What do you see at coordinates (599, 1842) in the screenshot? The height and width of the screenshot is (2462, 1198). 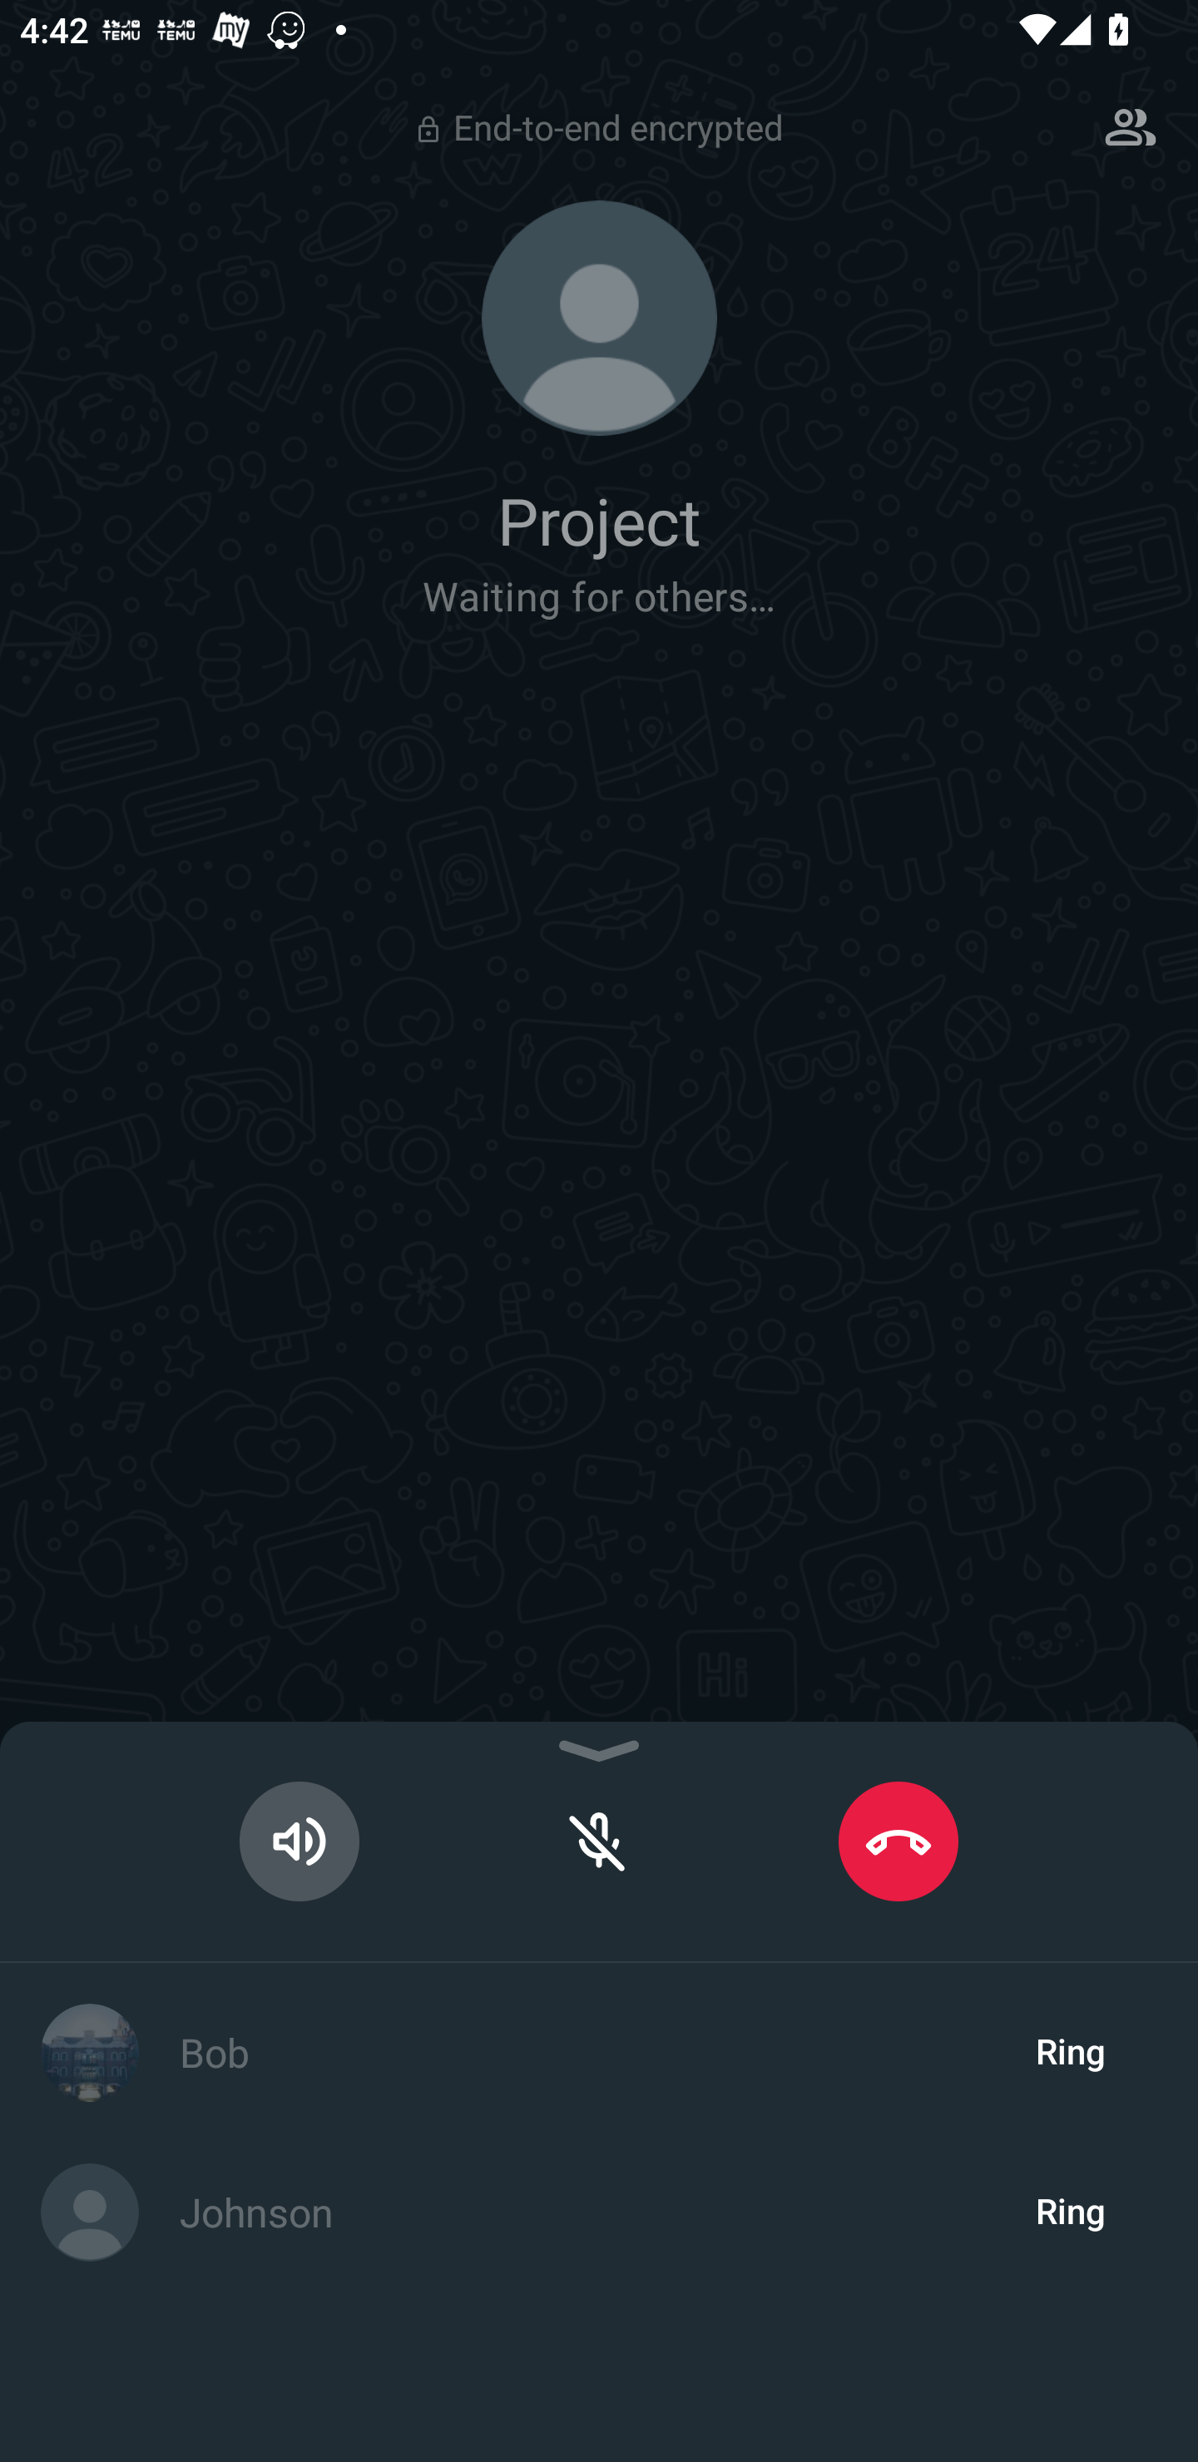 I see `Mute microphone` at bounding box center [599, 1842].